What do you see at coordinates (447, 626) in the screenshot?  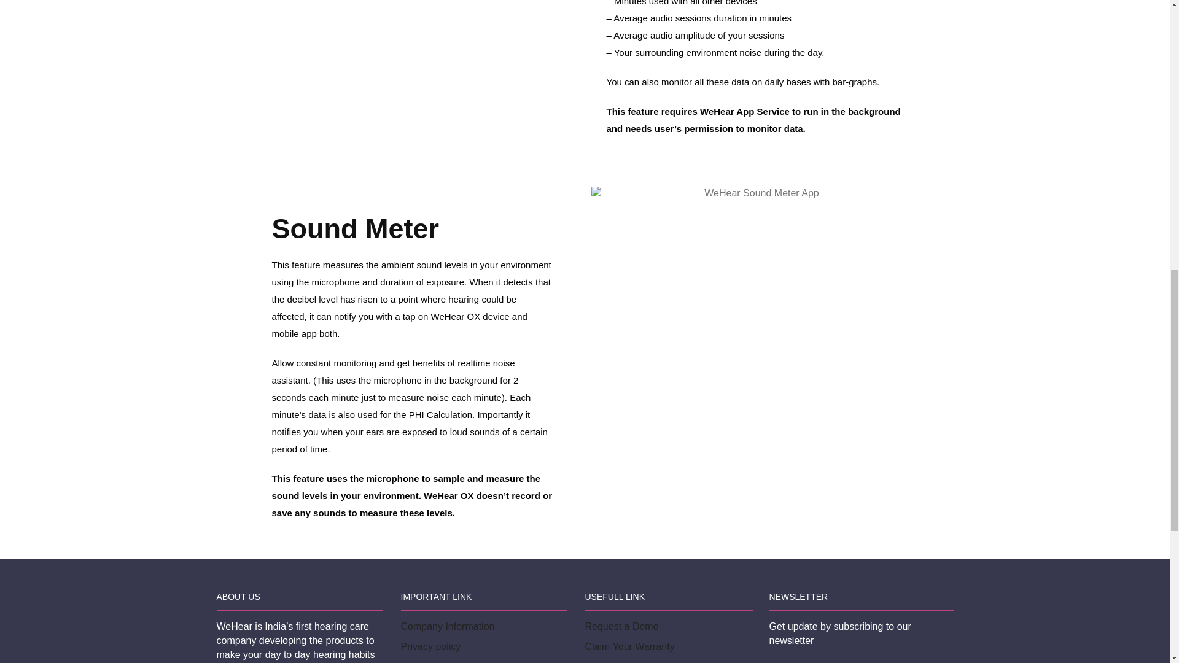 I see `Company Information` at bounding box center [447, 626].